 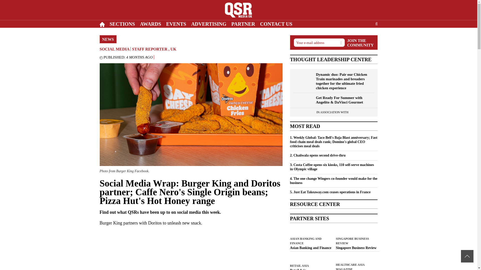 I want to click on Please enter a valid email, so click(x=319, y=42).